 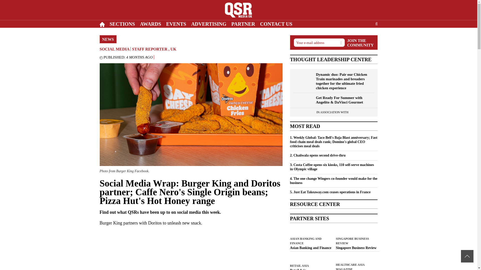 I want to click on Please enter a valid email, so click(x=319, y=42).